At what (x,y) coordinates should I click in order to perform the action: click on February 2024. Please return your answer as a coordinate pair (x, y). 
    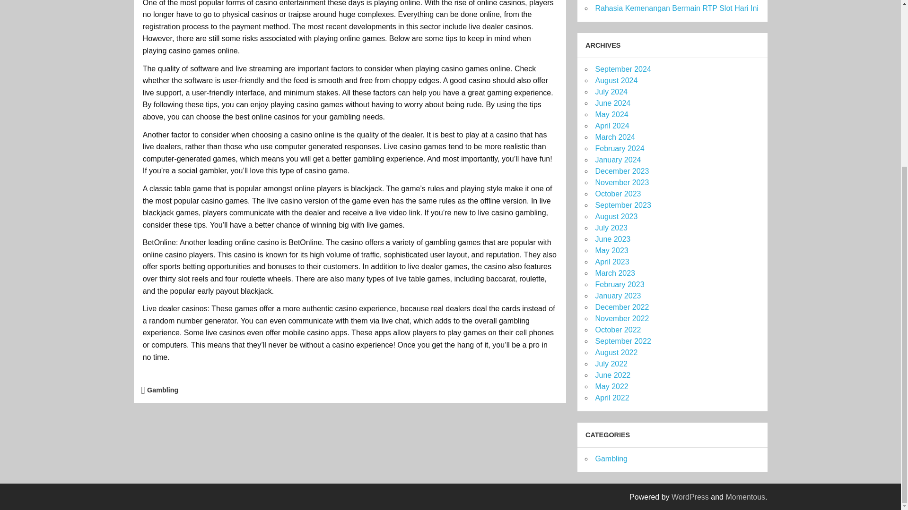
    Looking at the image, I should click on (619, 148).